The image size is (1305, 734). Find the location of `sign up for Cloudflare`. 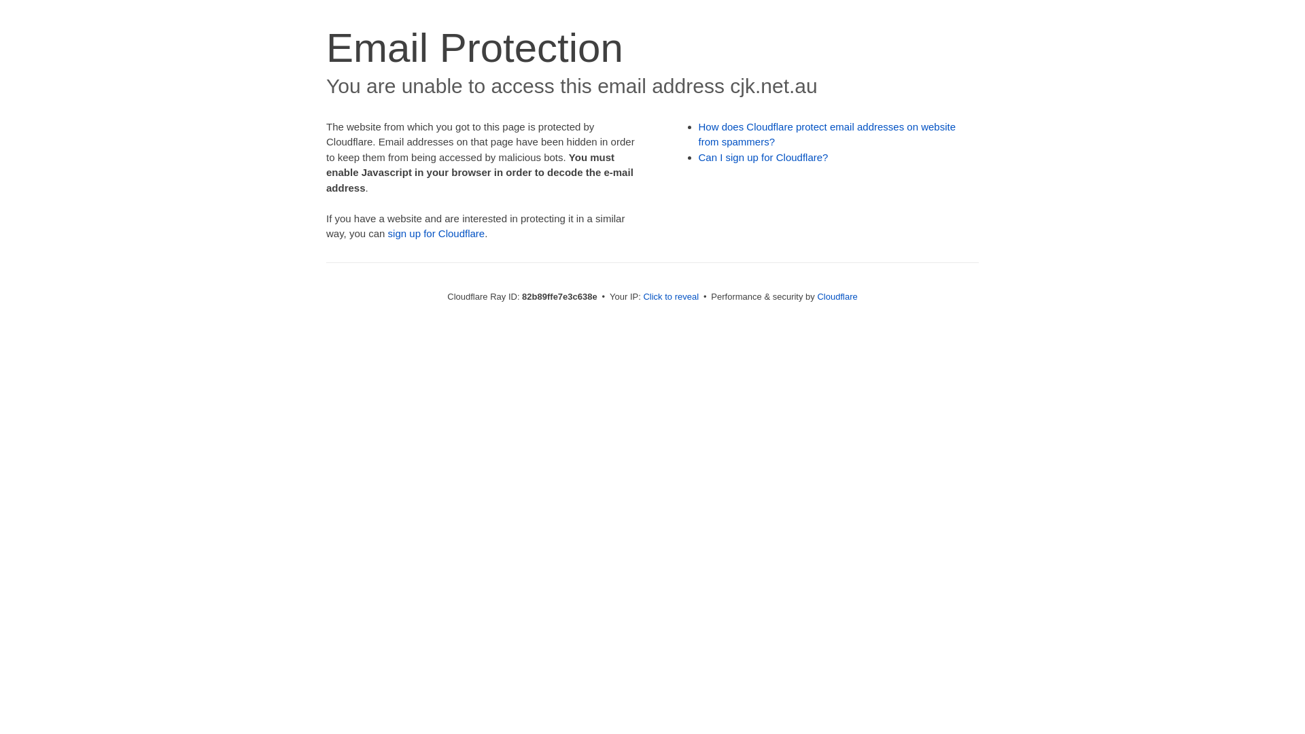

sign up for Cloudflare is located at coordinates (436, 234).